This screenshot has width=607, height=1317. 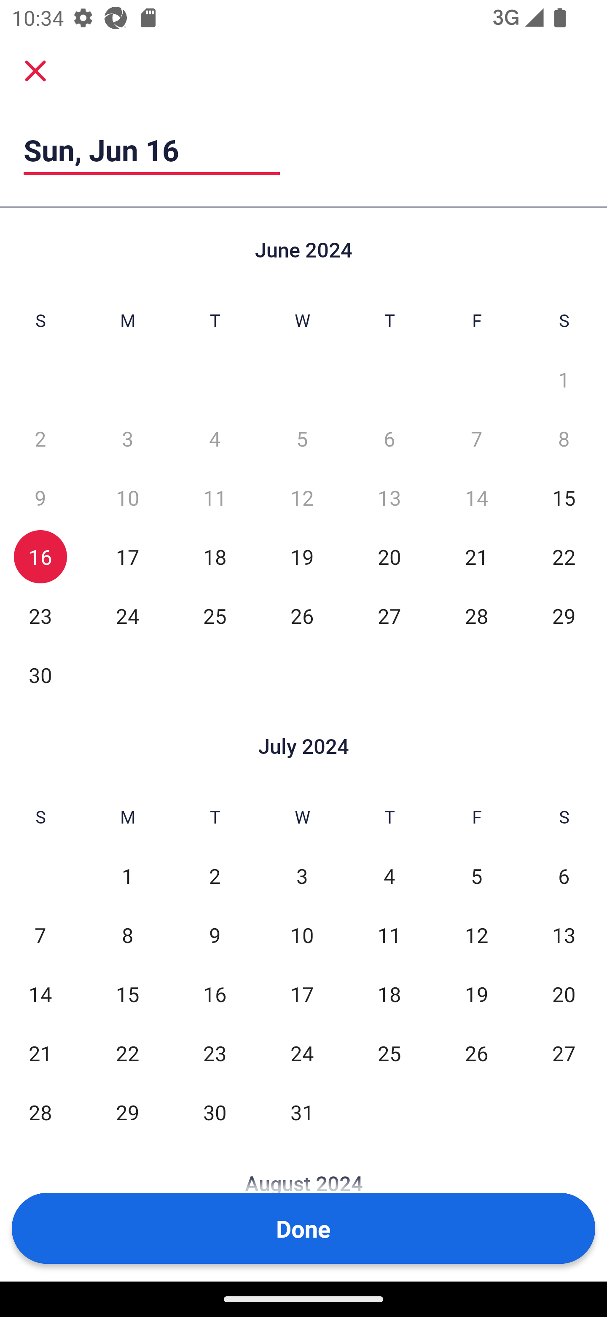 What do you see at coordinates (302, 615) in the screenshot?
I see `26 Wed, Jun 26, Not Selected` at bounding box center [302, 615].